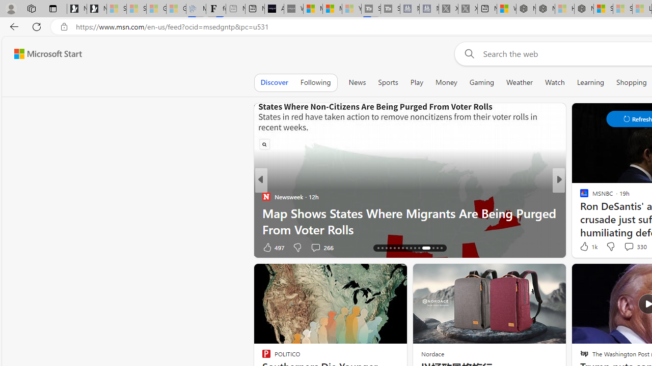 The image size is (652, 366). I want to click on AutomationID: tab-19, so click(390, 248).